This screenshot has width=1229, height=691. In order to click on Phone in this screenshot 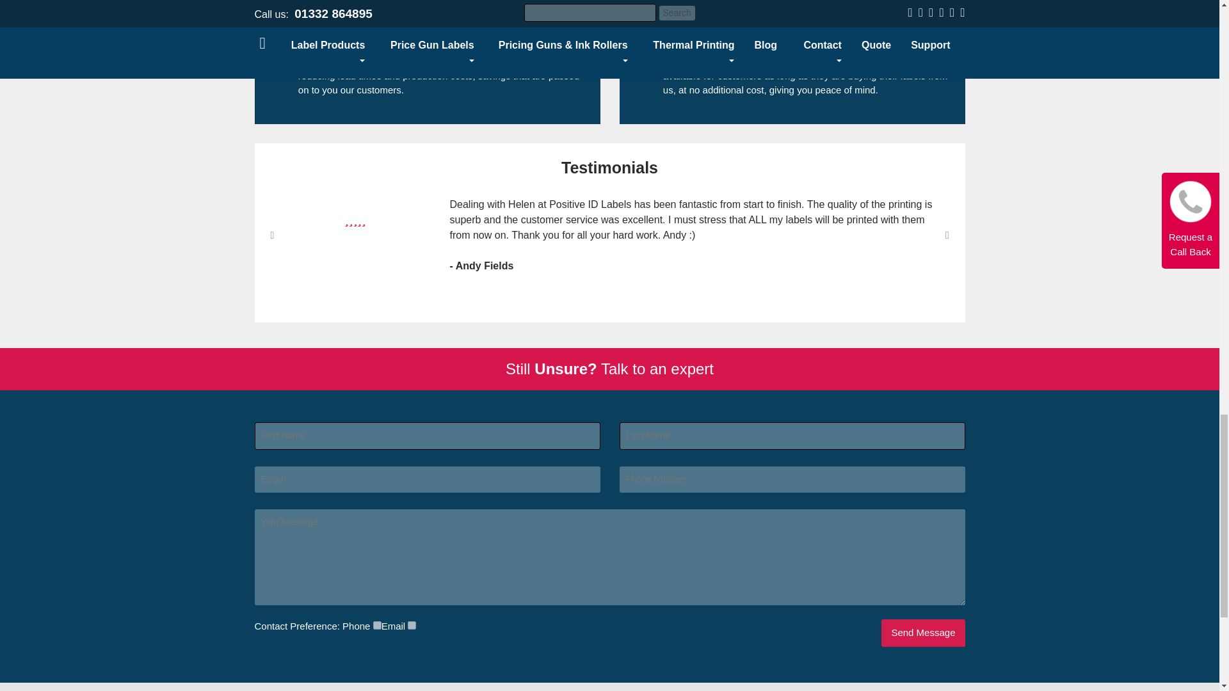, I will do `click(377, 624)`.